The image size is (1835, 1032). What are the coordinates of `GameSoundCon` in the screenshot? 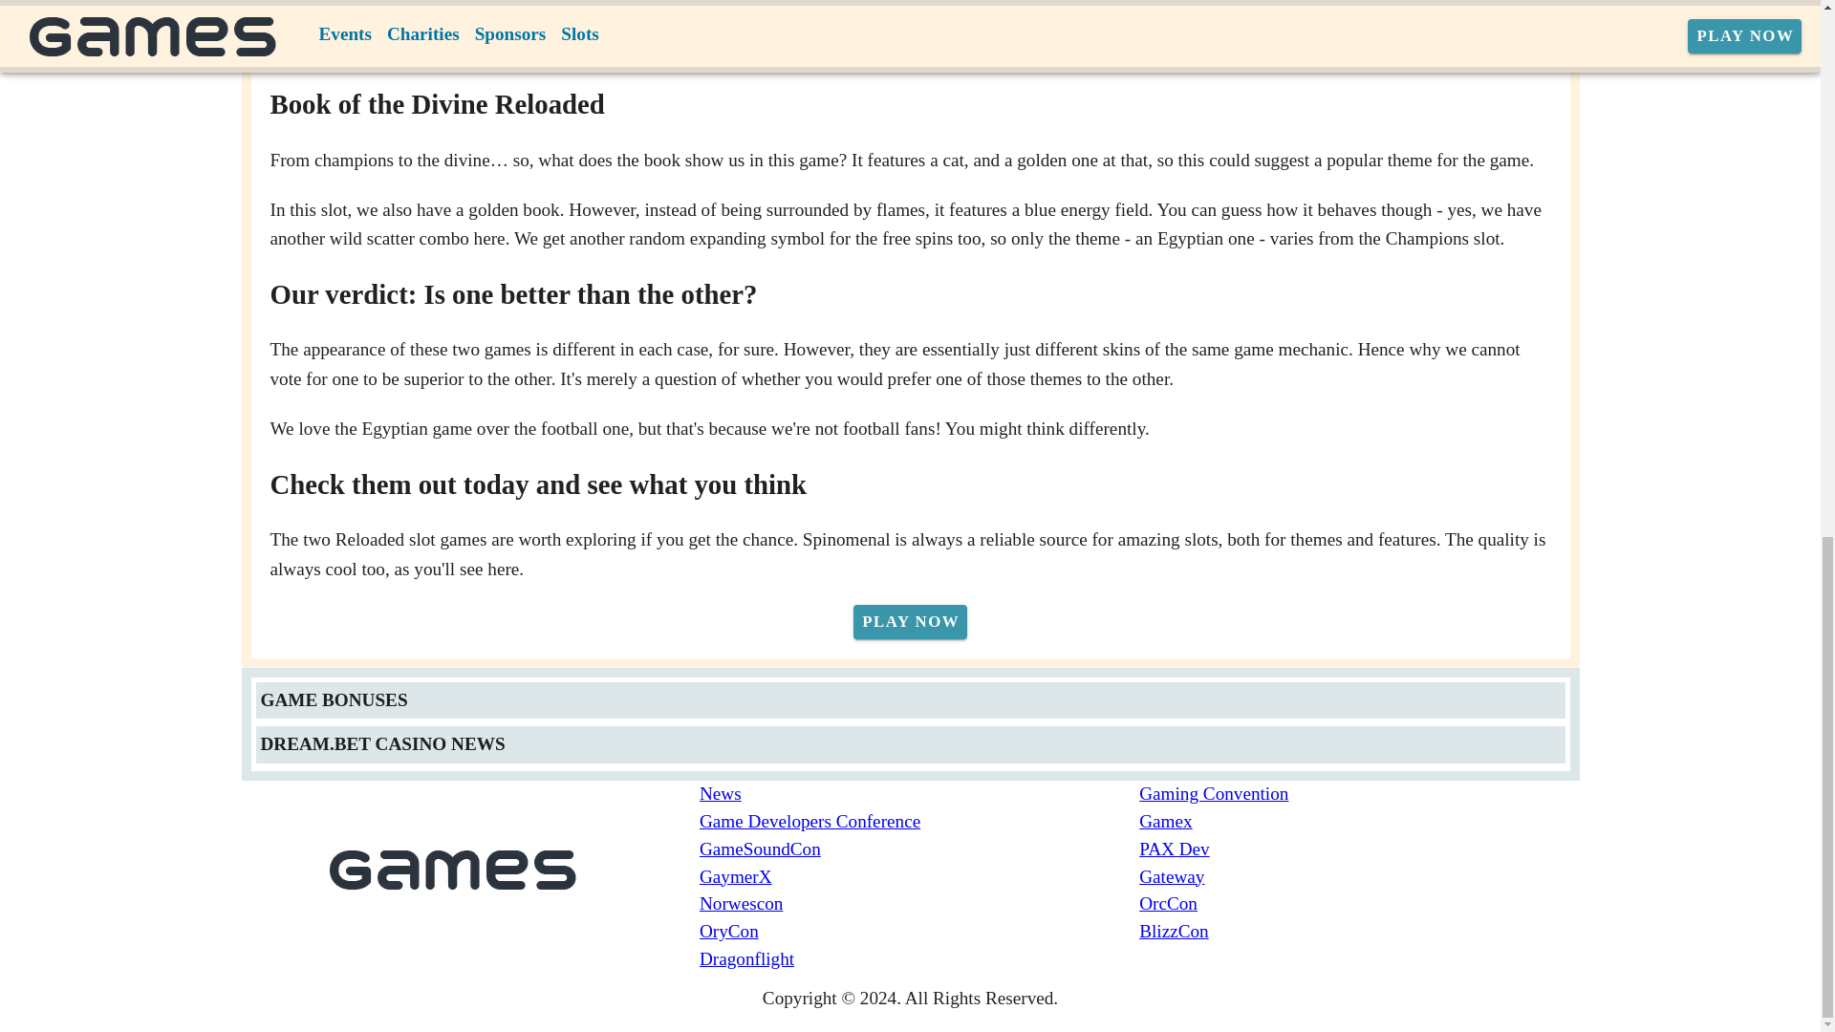 It's located at (919, 849).